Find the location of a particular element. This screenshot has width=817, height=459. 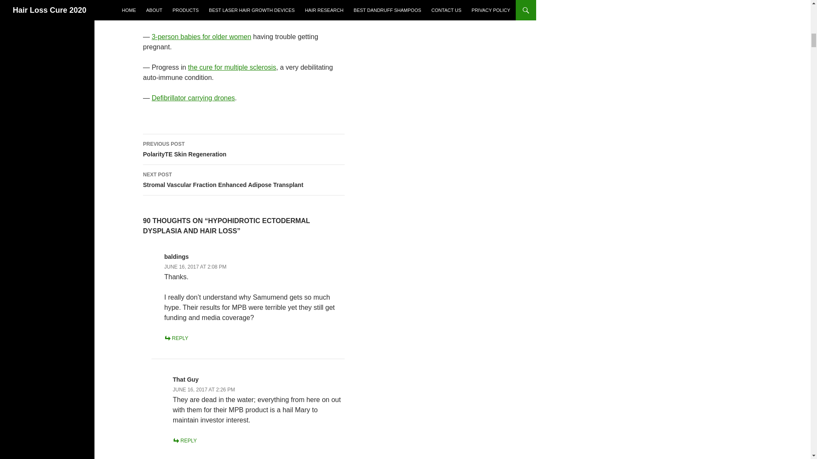

REPLY is located at coordinates (231, 67).